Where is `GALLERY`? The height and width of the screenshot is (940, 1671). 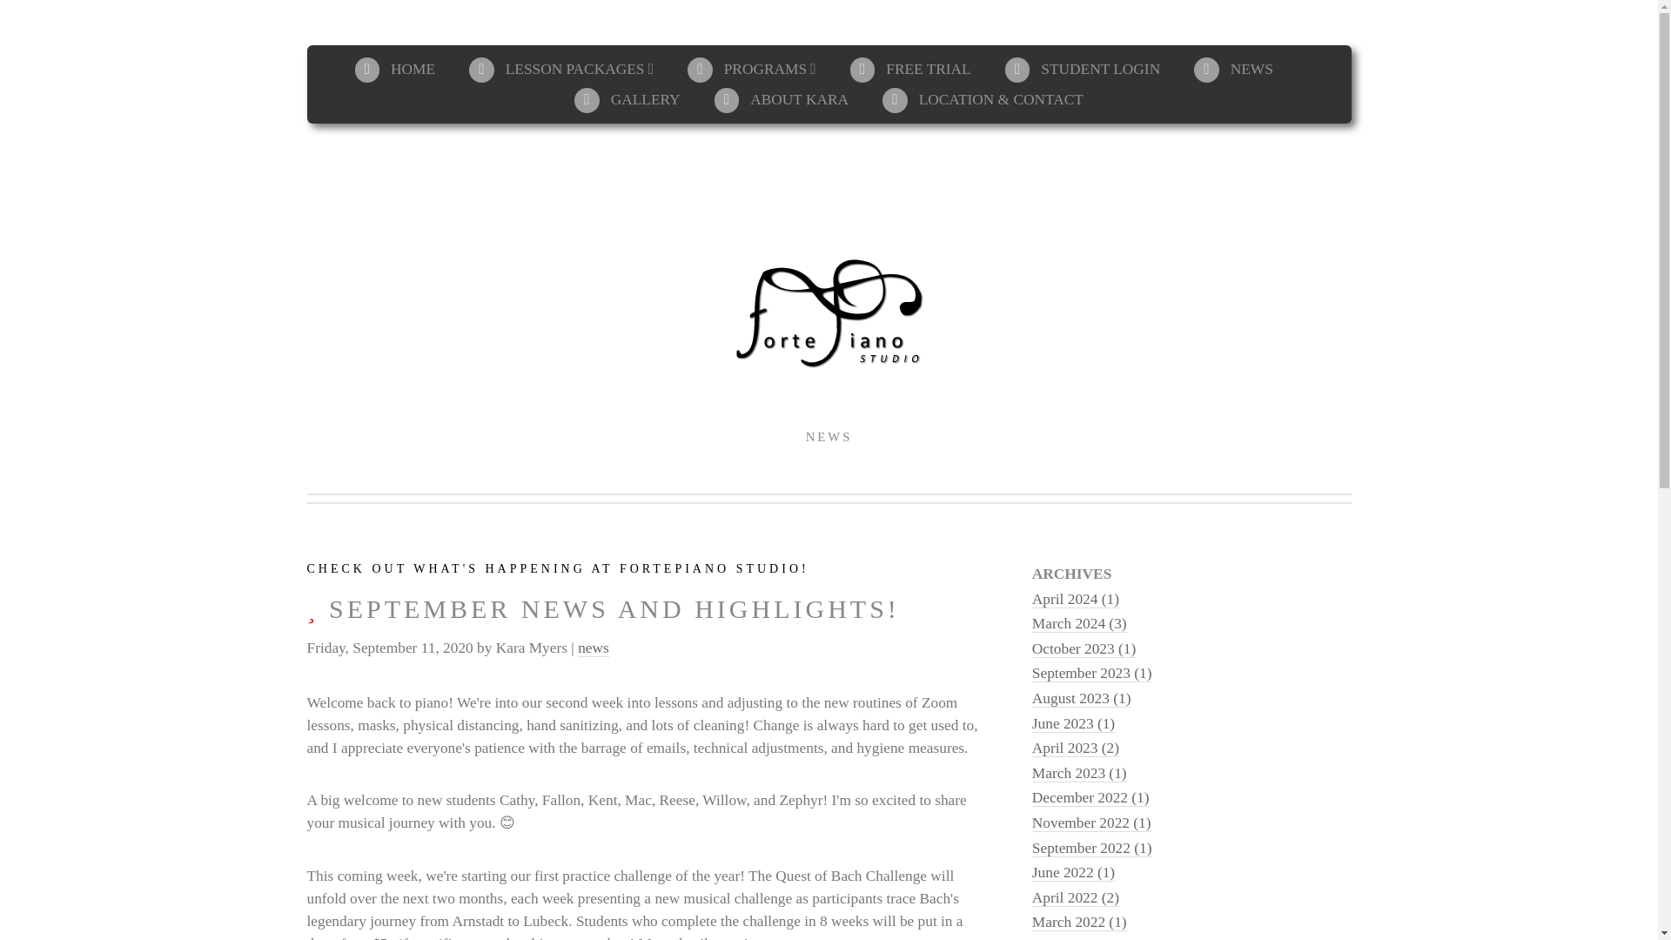 GALLERY is located at coordinates (627, 99).